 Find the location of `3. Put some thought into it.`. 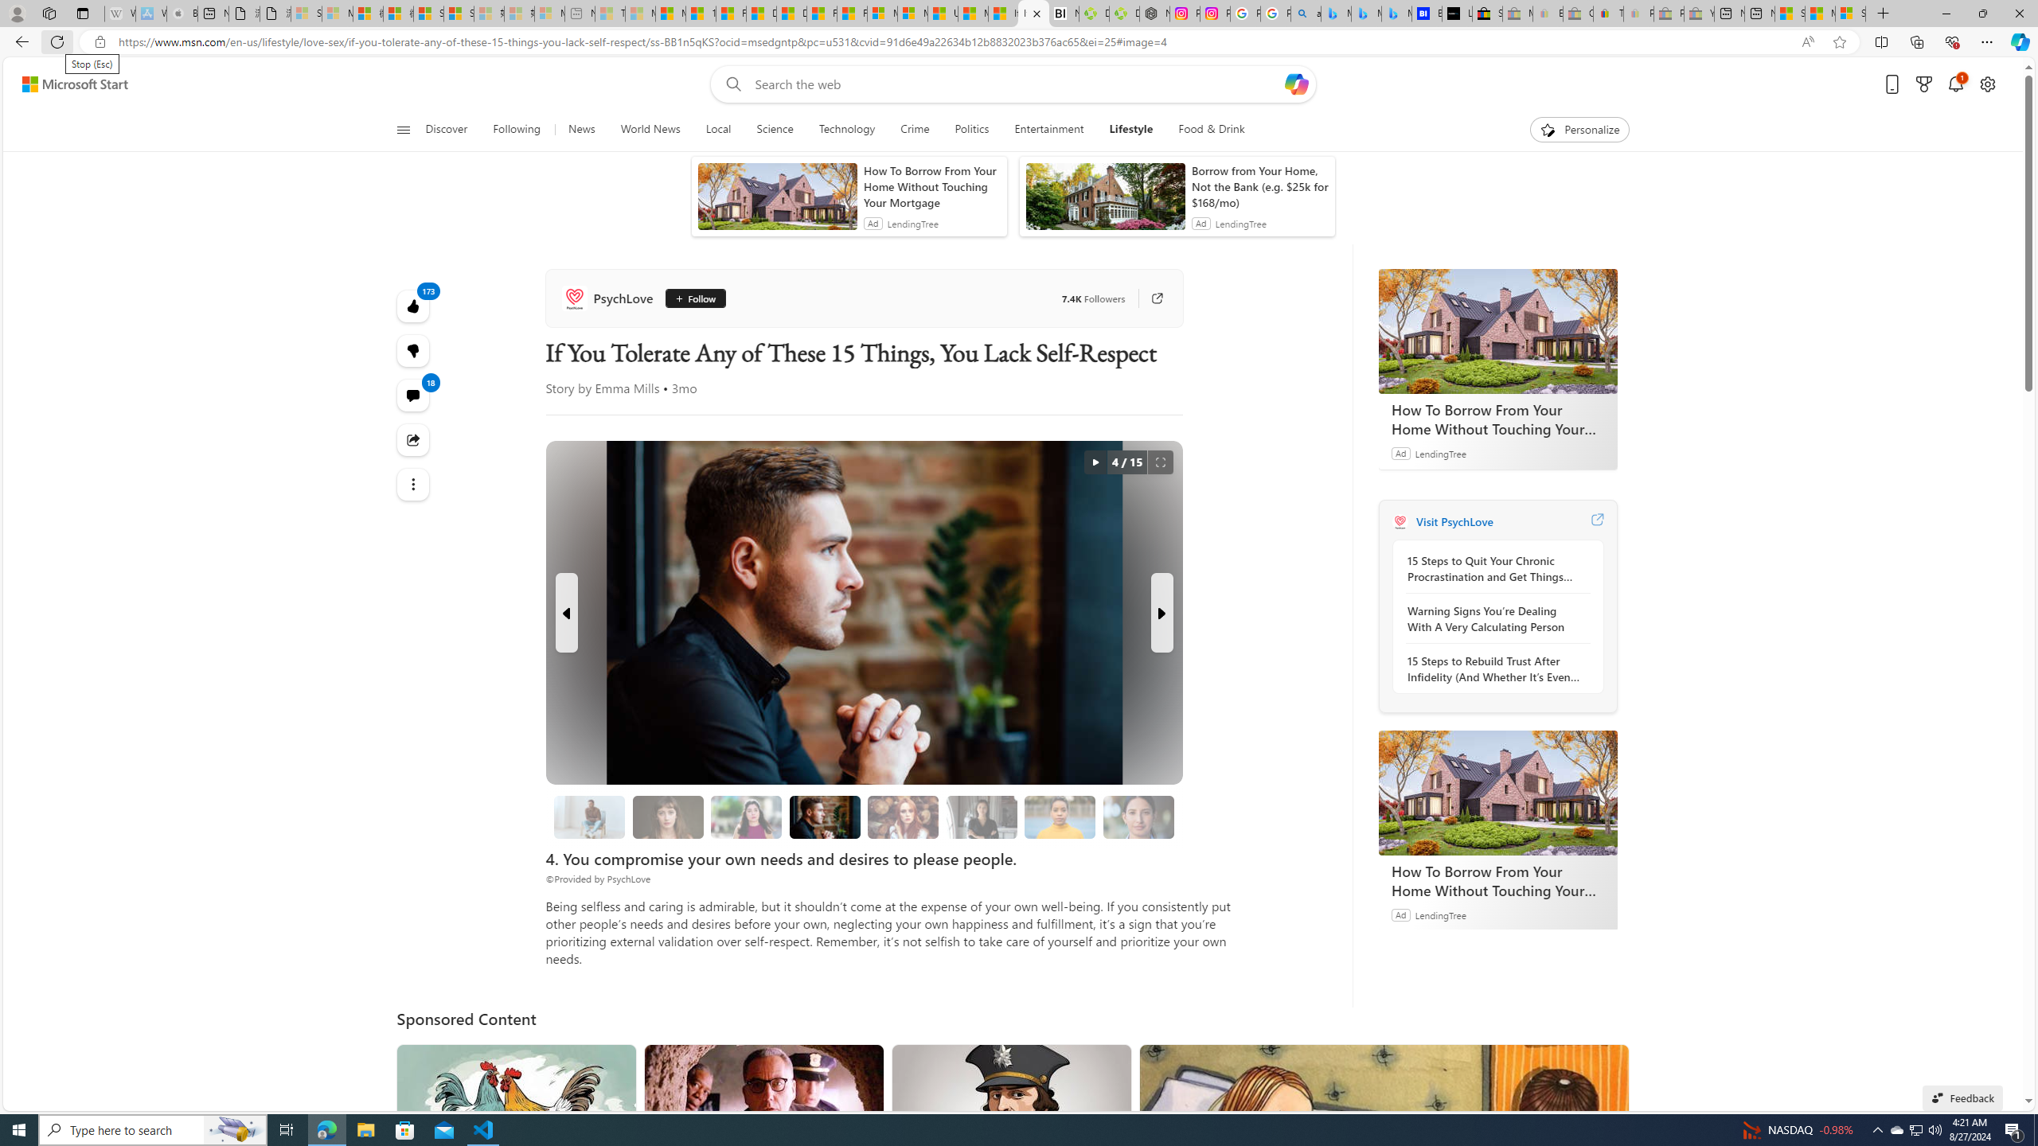

3. Put some thought into it. is located at coordinates (589, 817).